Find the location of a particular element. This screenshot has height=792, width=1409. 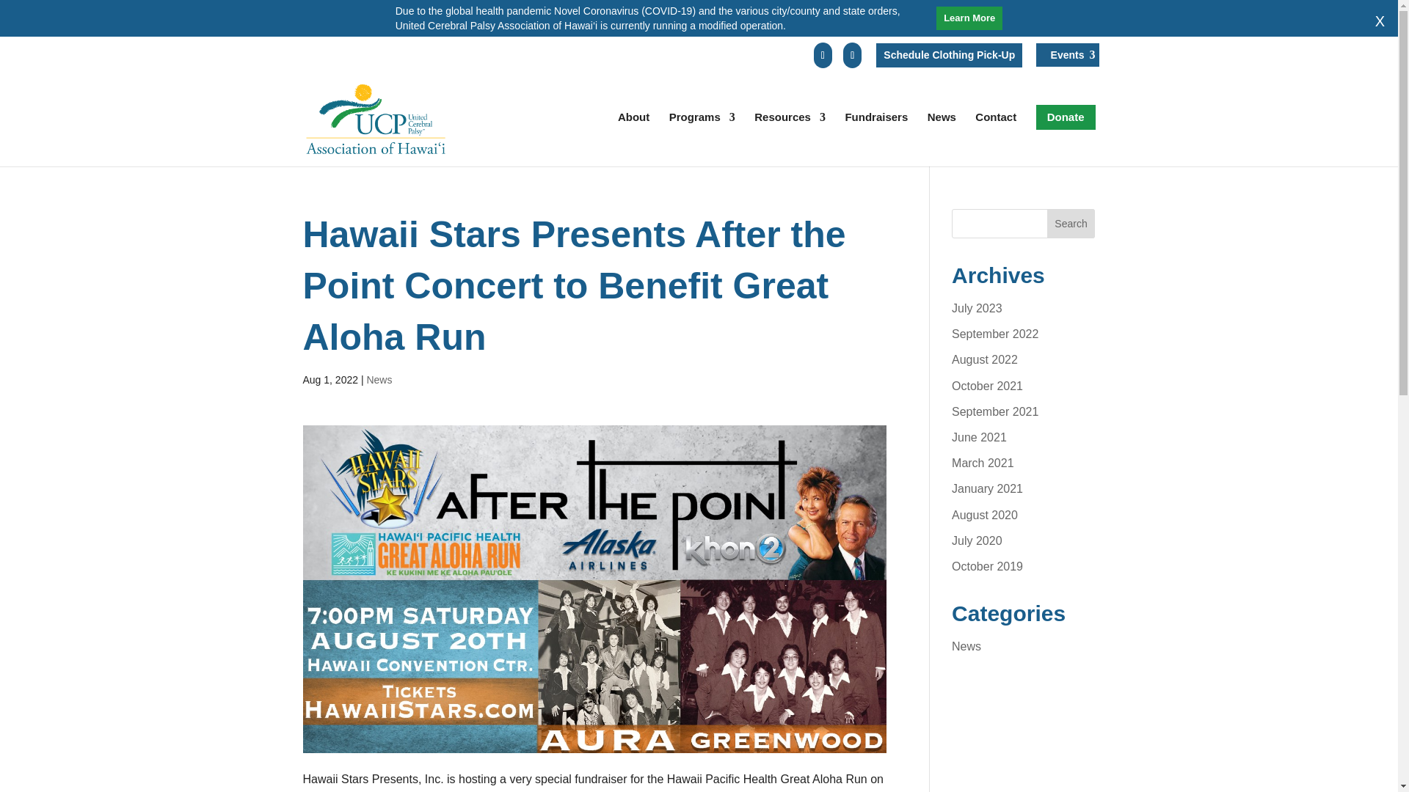

Resources is located at coordinates (790, 133).